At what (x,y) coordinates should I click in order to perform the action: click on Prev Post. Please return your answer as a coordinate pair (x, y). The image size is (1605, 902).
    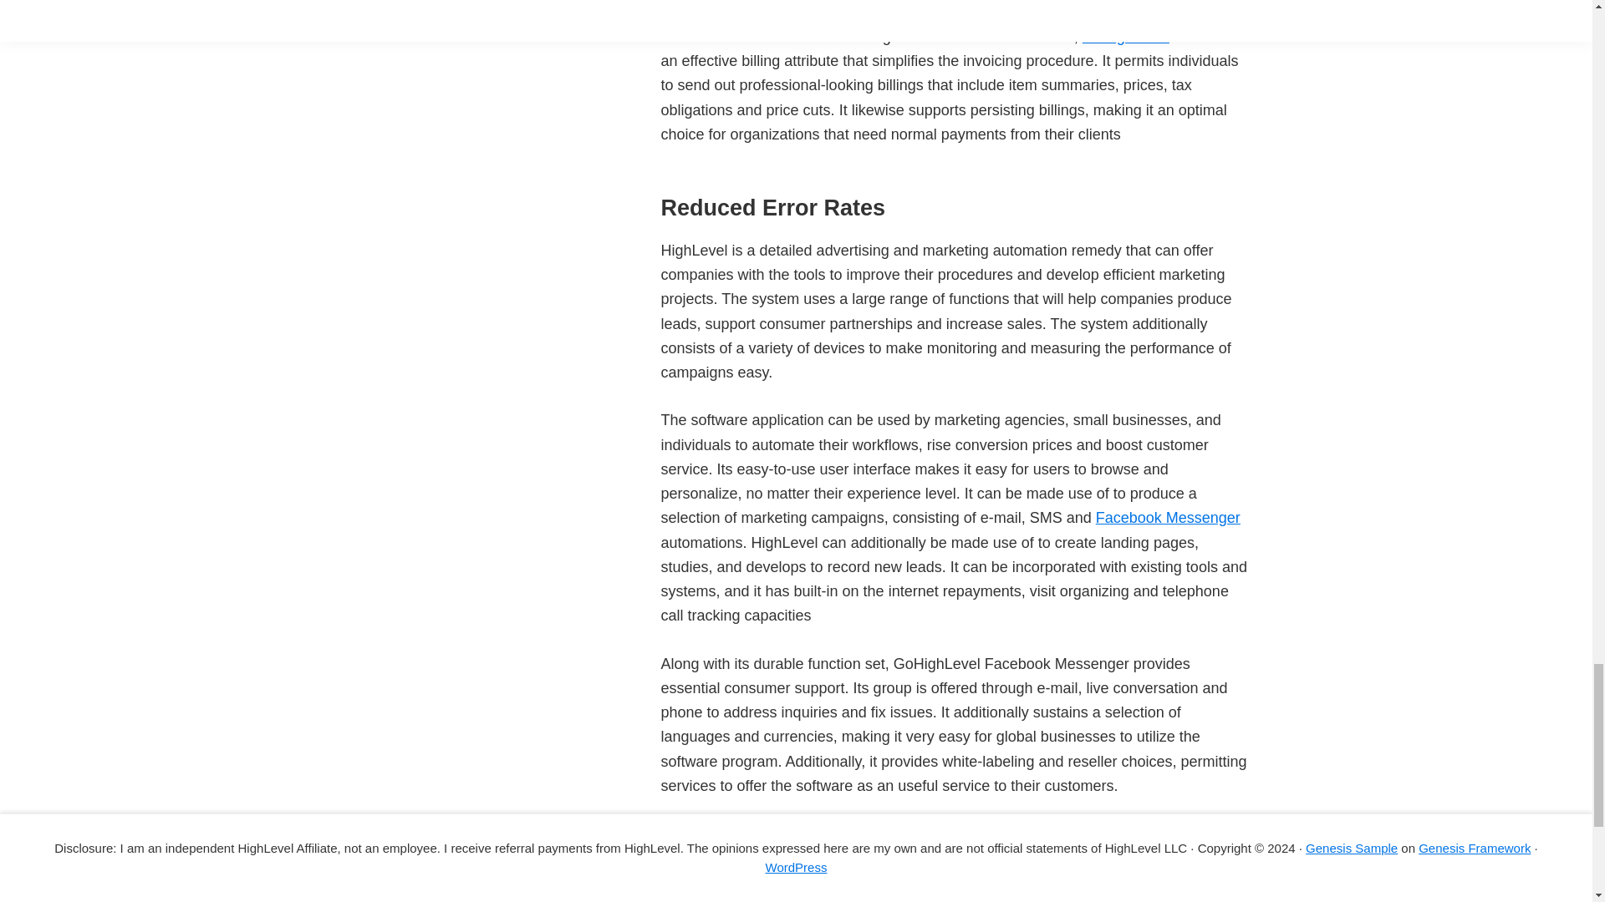
    Looking at the image, I should click on (910, 834).